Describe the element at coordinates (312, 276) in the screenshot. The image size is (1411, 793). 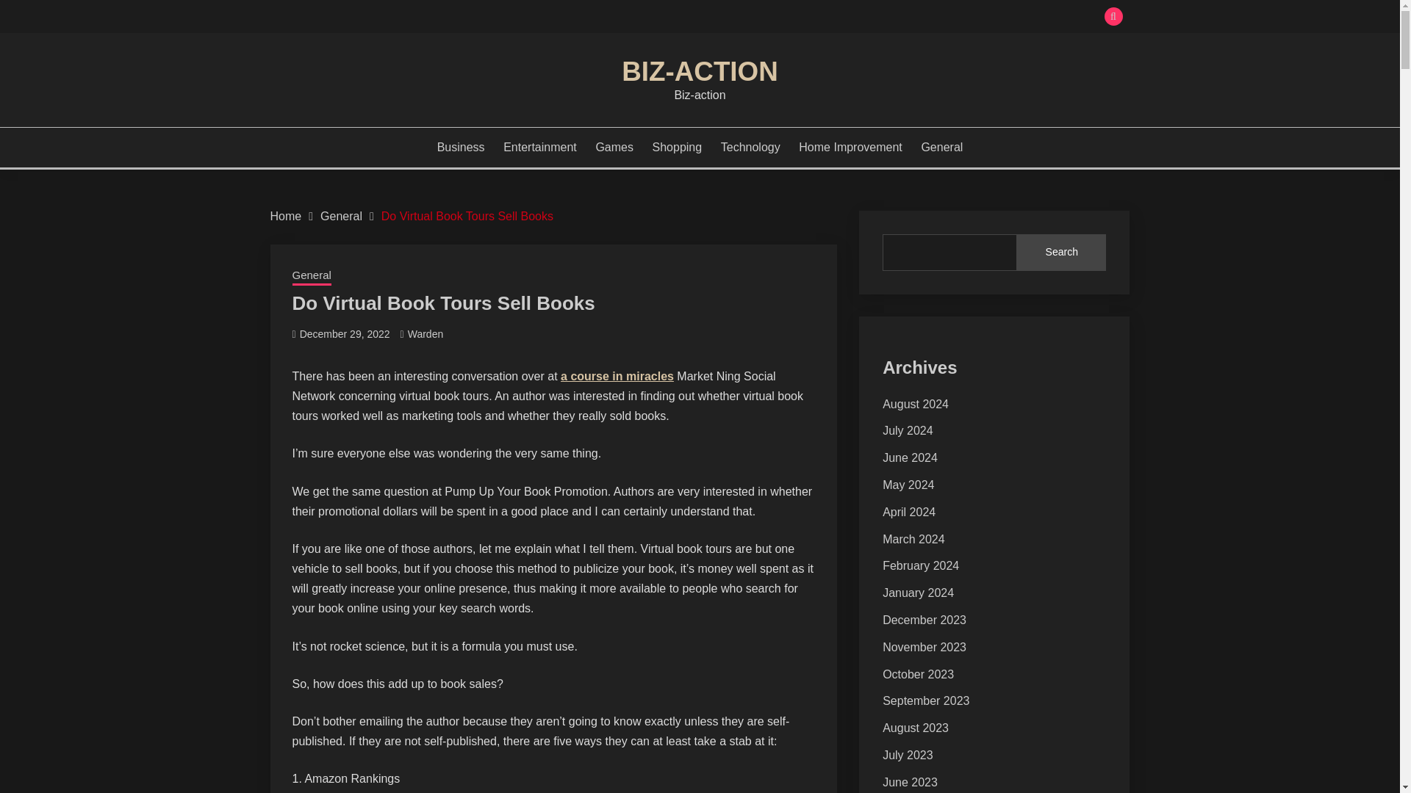
I see `General` at that location.